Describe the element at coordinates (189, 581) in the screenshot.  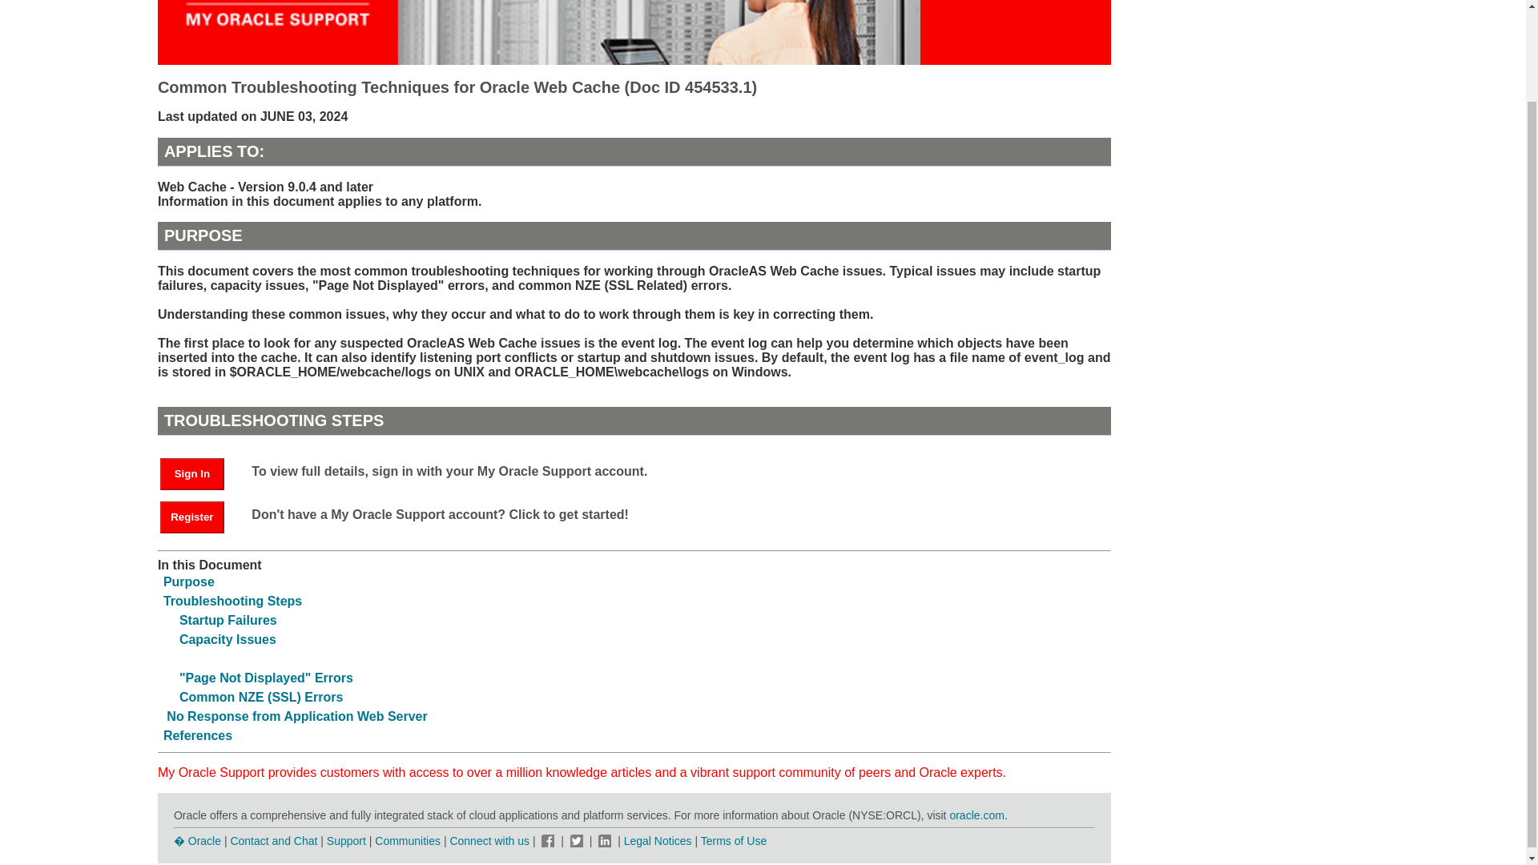
I see `Purpose` at that location.